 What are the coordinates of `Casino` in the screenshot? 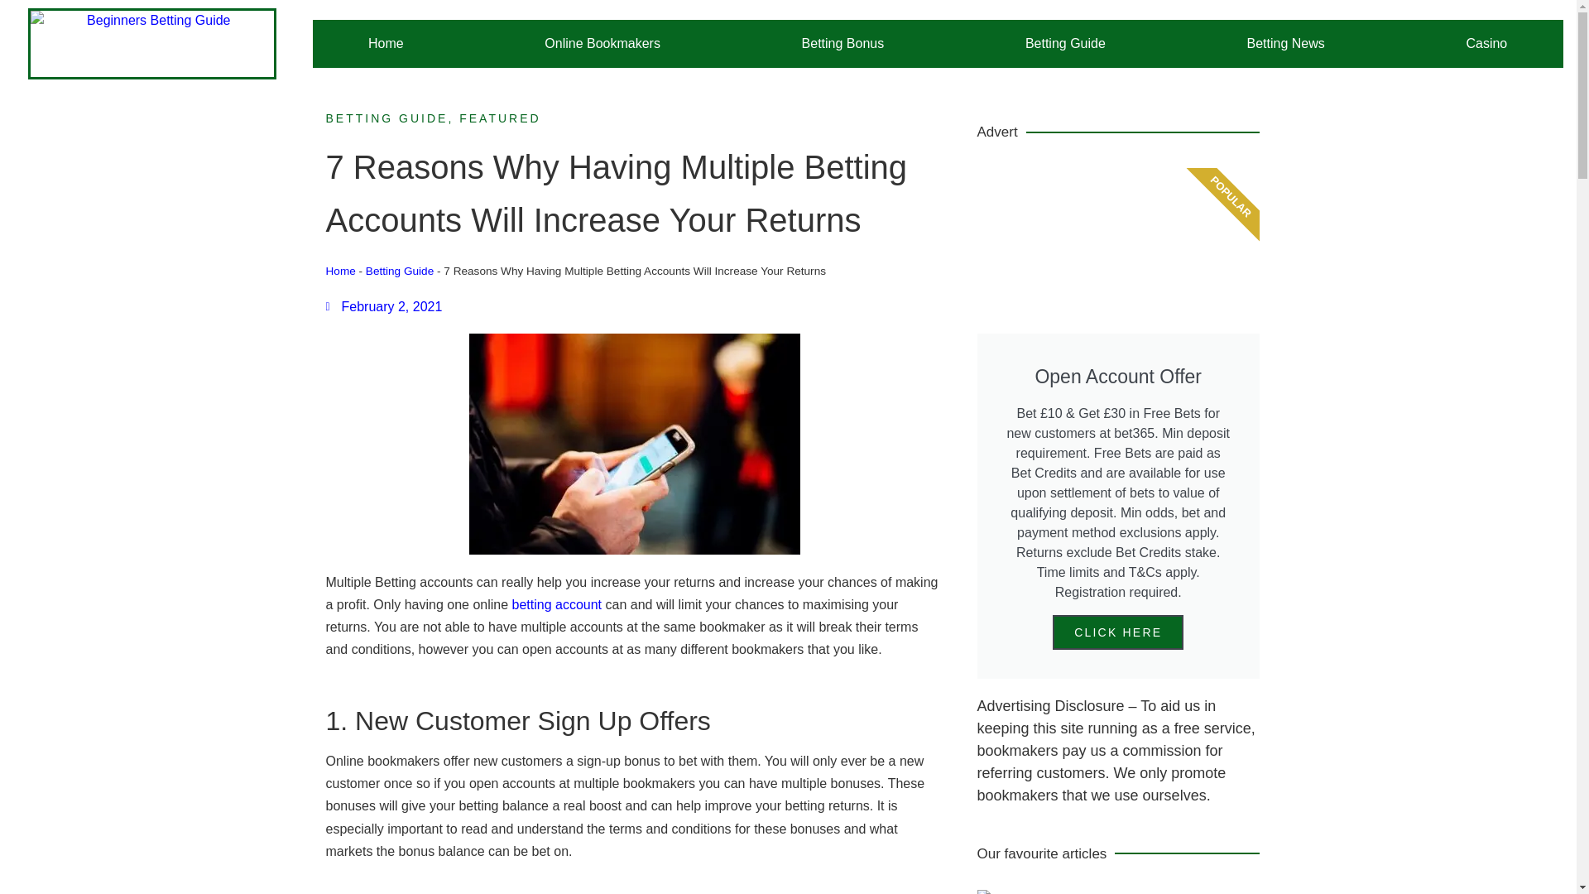 It's located at (1486, 43).